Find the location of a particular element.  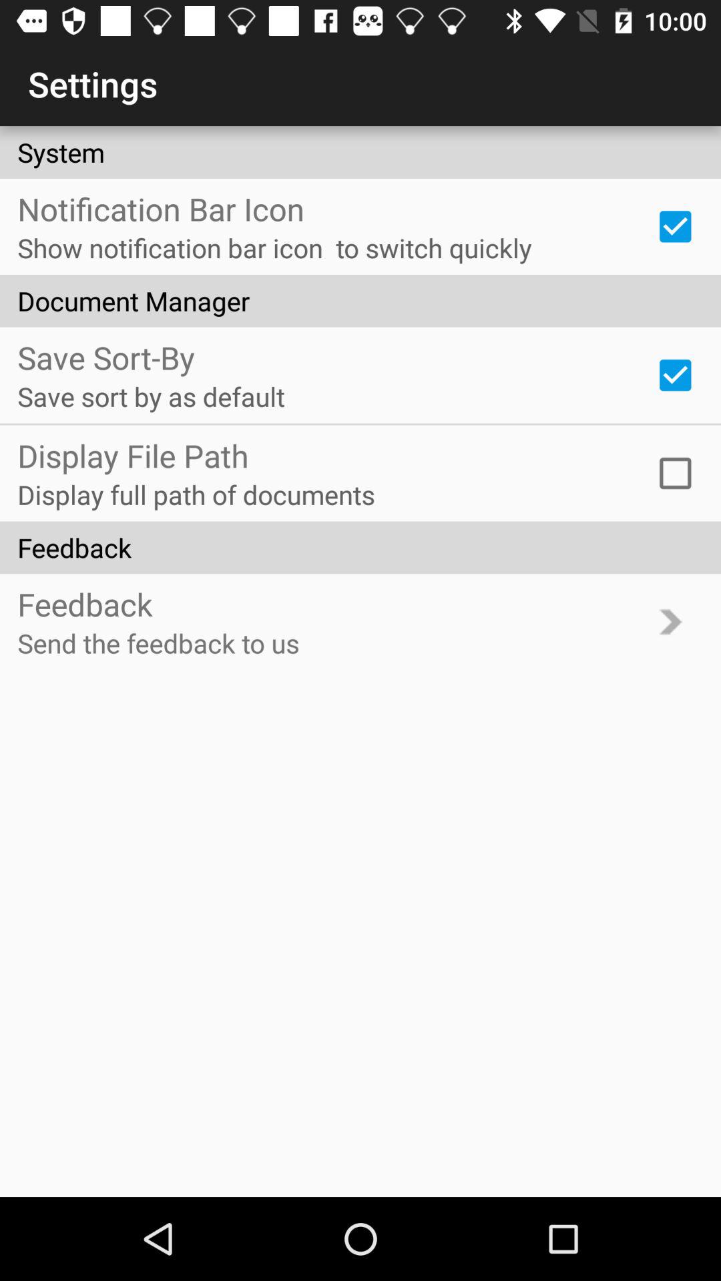

select icon next to the show notification bar is located at coordinates (675, 226).